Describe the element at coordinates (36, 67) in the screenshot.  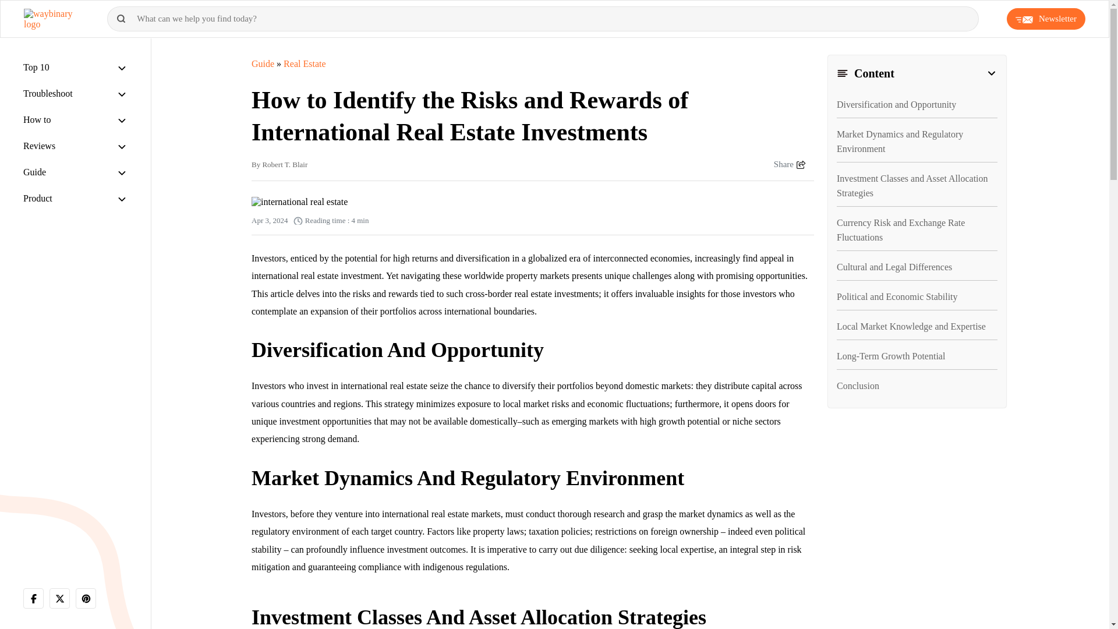
I see `Top 10` at that location.